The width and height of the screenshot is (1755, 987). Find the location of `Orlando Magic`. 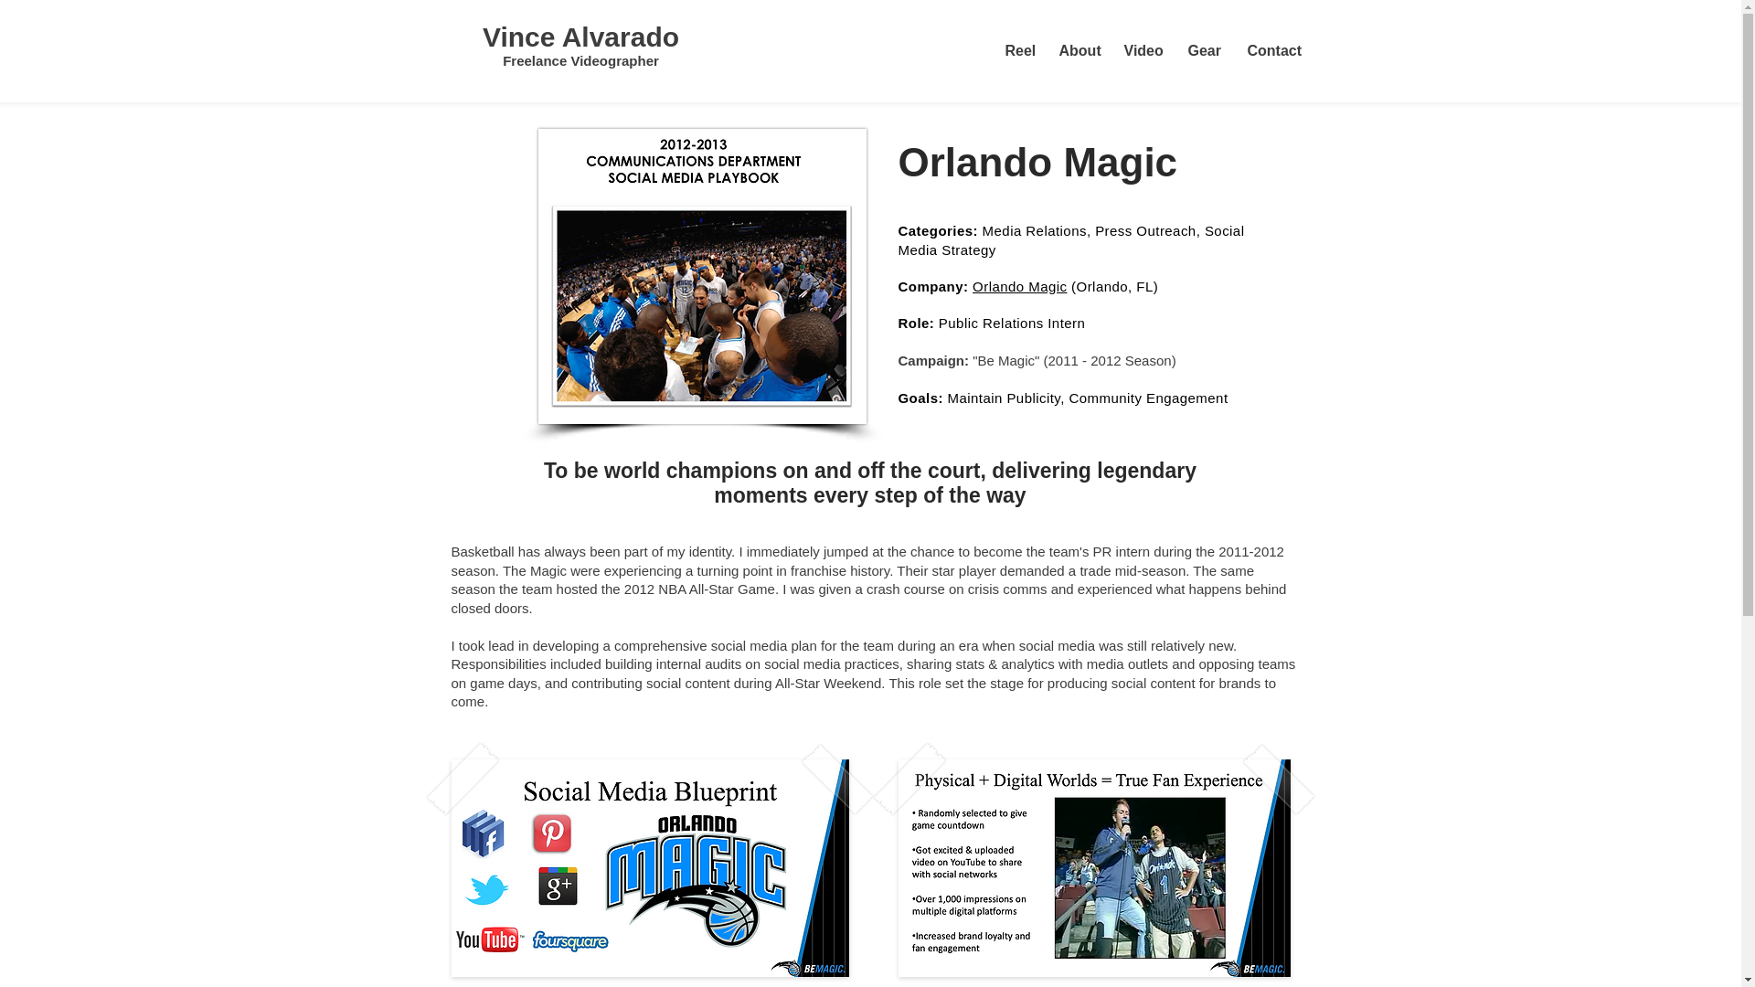

Orlando Magic is located at coordinates (1019, 285).